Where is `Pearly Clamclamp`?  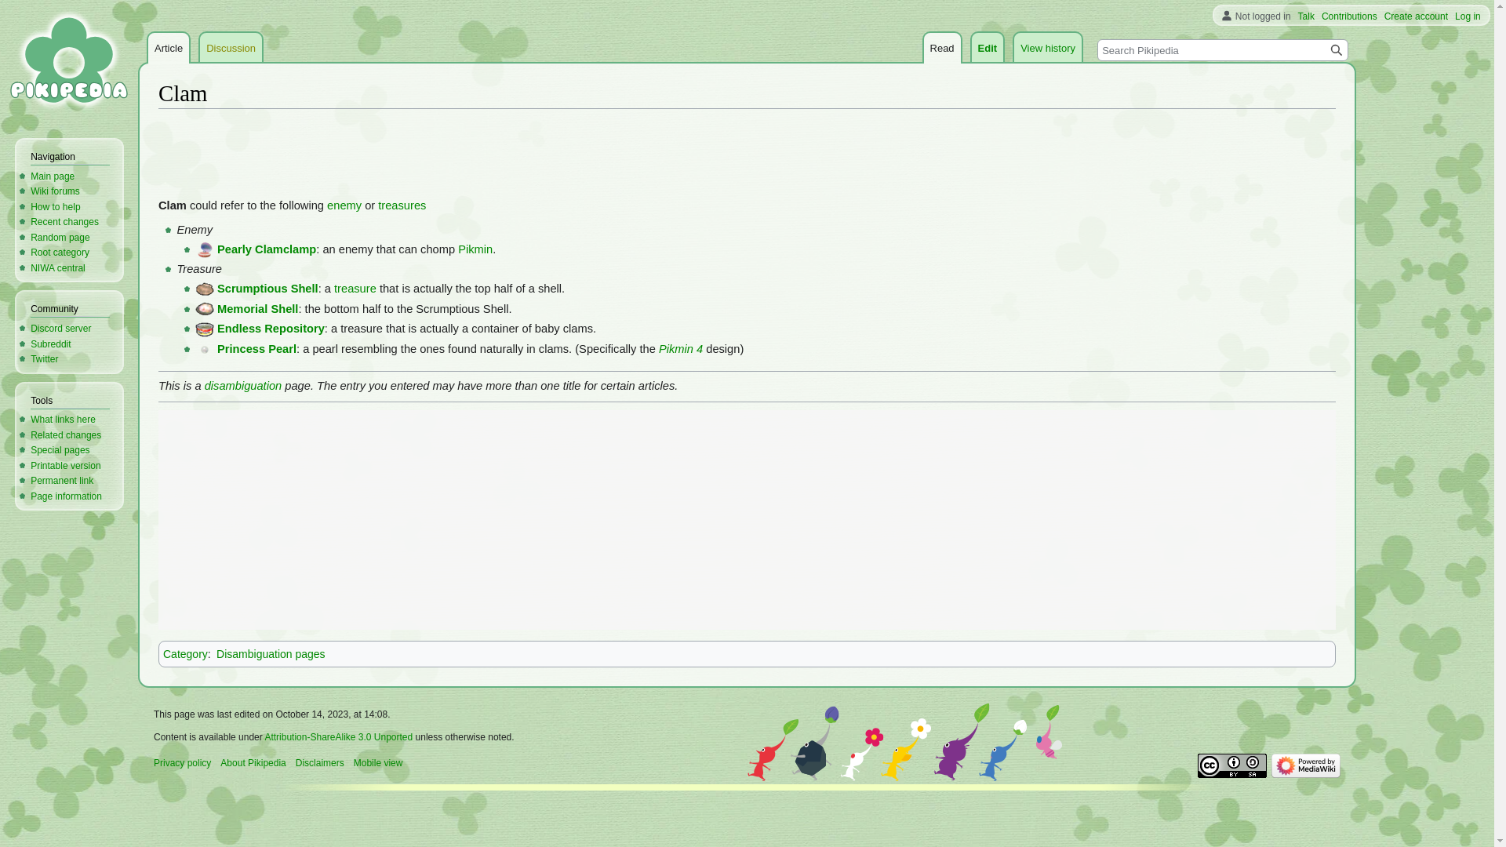
Pearly Clamclamp is located at coordinates (267, 249).